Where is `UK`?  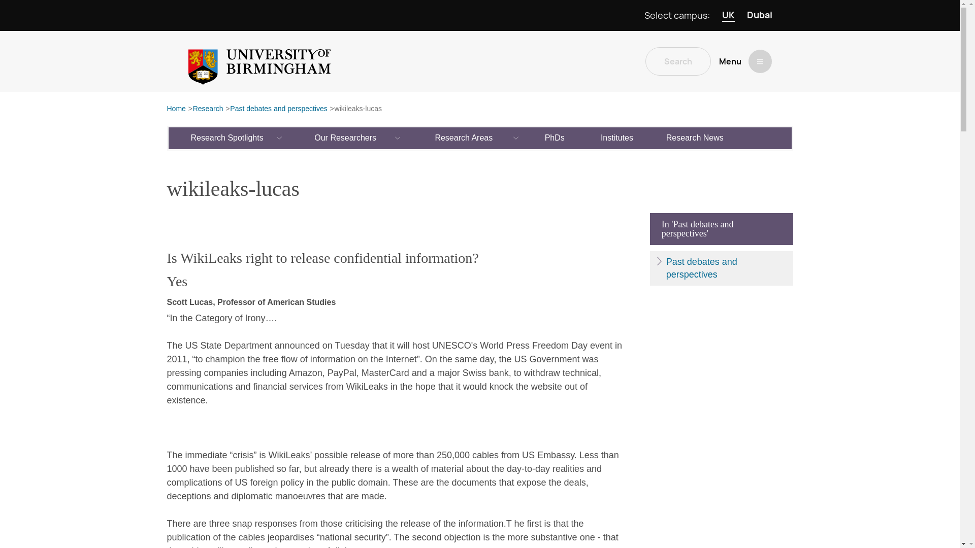 UK is located at coordinates (728, 15).